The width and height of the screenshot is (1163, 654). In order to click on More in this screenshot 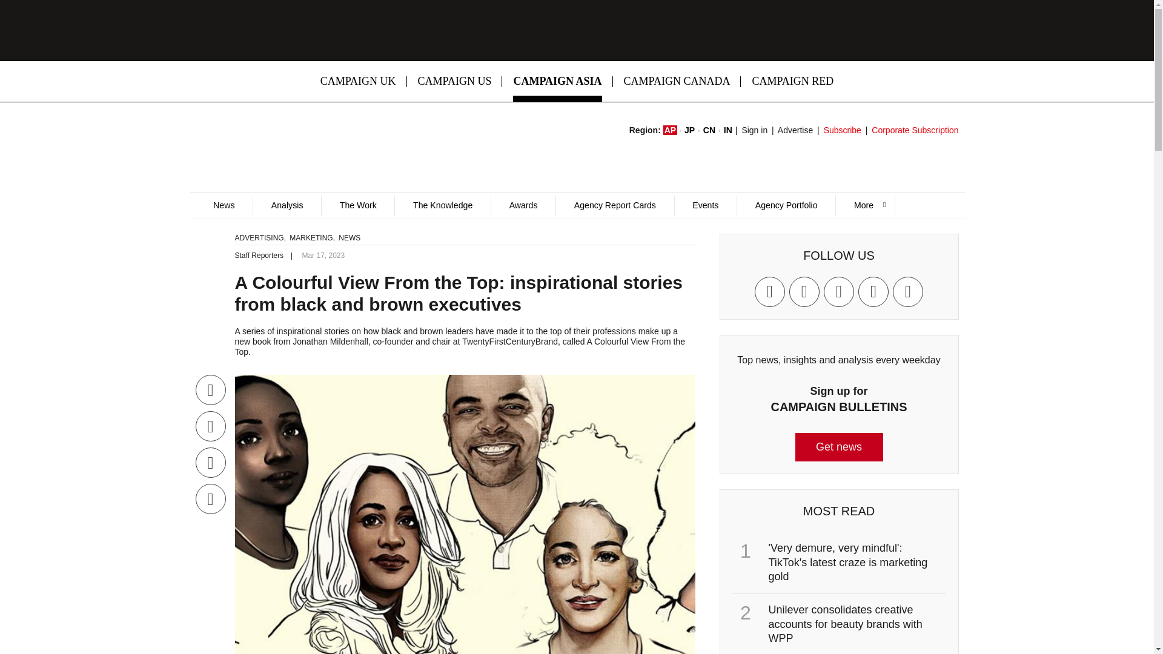, I will do `click(864, 205)`.